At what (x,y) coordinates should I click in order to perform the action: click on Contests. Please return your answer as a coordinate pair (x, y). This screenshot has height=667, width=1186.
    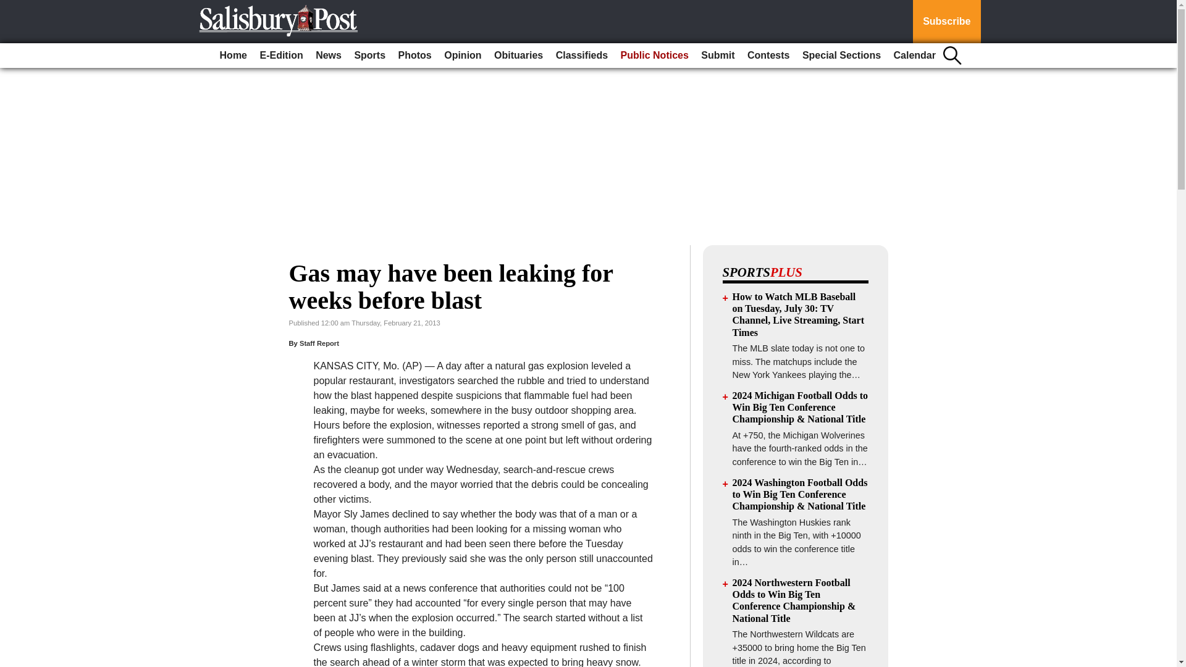
    Looking at the image, I should click on (768, 56).